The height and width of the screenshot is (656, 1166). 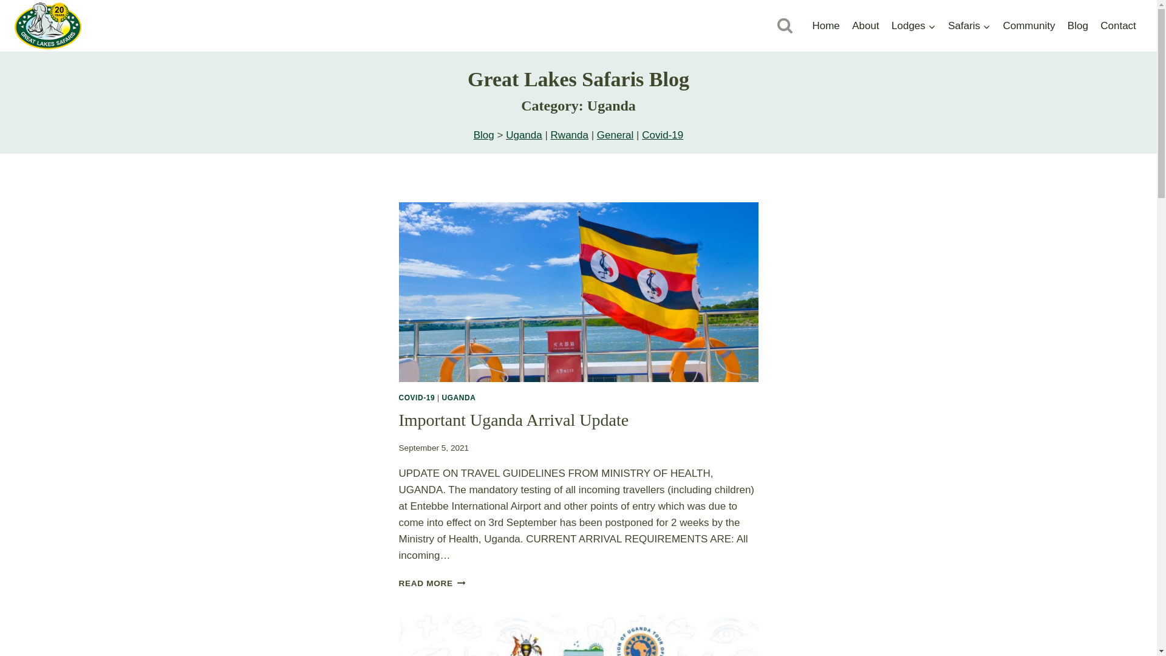 I want to click on UGANDA, so click(x=459, y=398).